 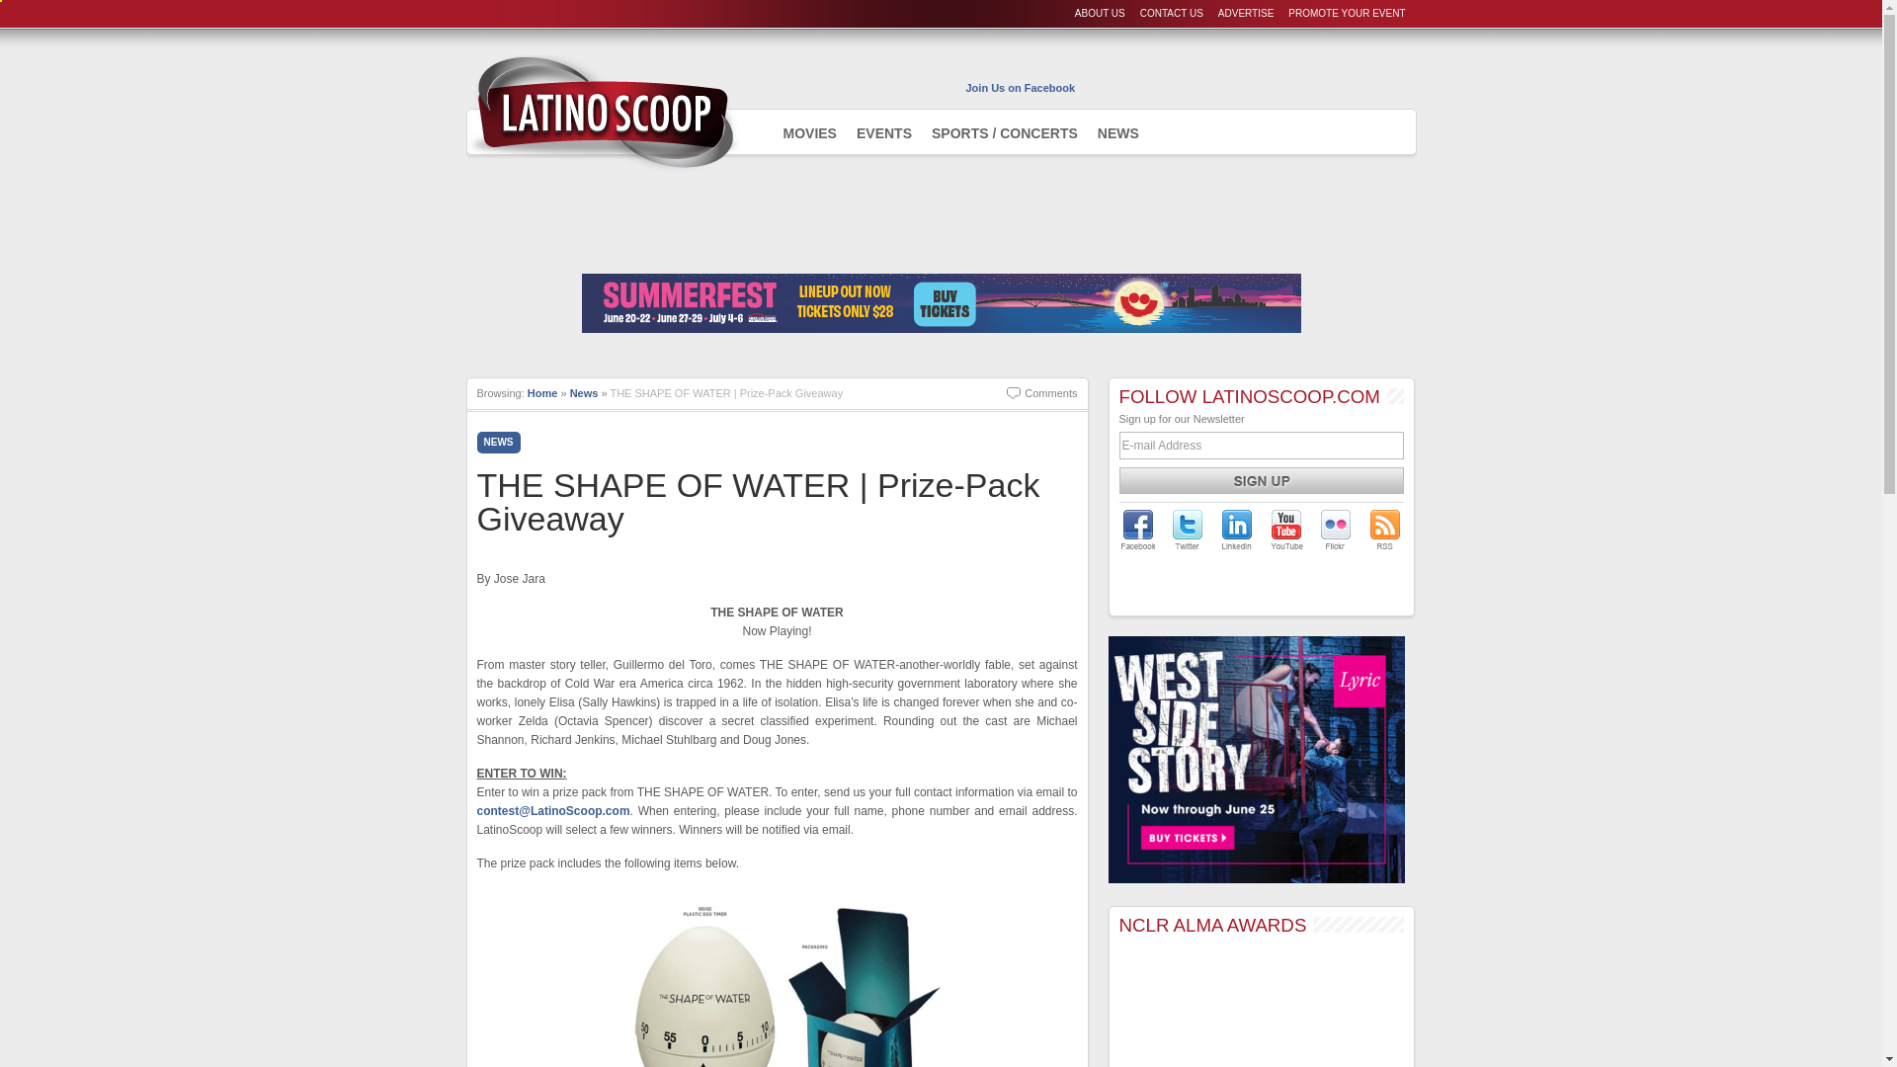 What do you see at coordinates (1041, 393) in the screenshot?
I see `View the Comments` at bounding box center [1041, 393].